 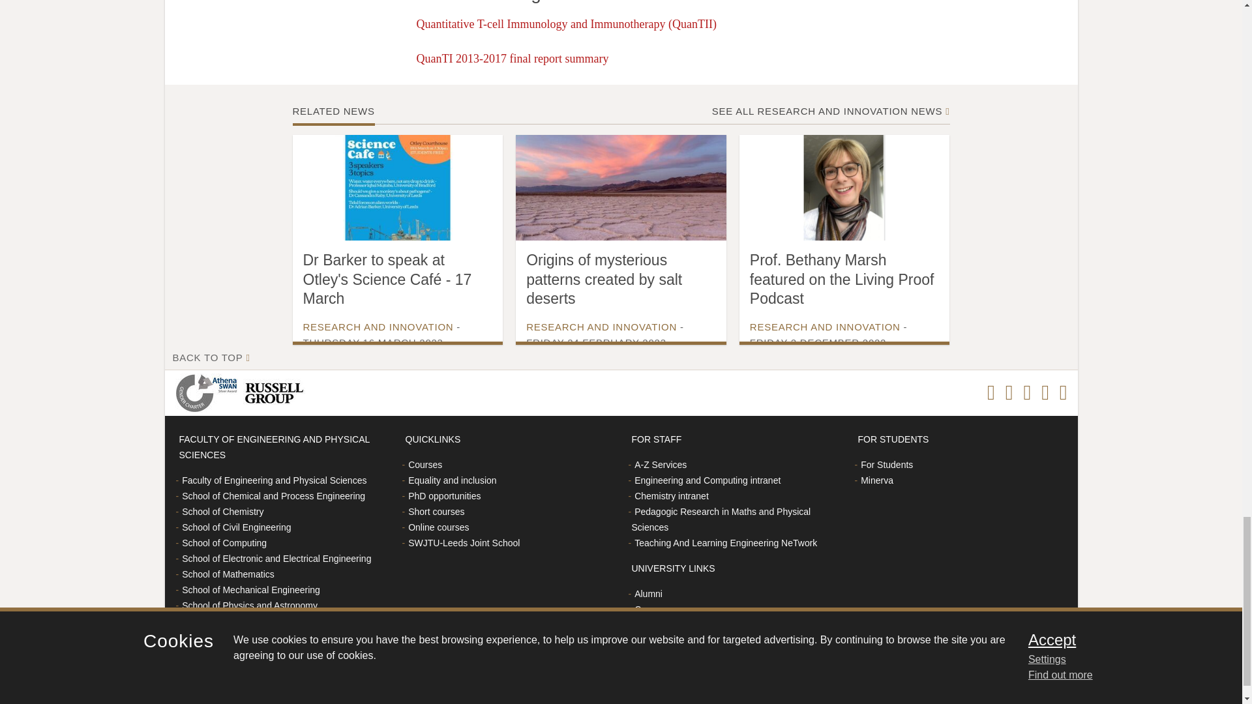 What do you see at coordinates (209, 392) in the screenshot?
I see `Visit Athena SWAN Silver award` at bounding box center [209, 392].